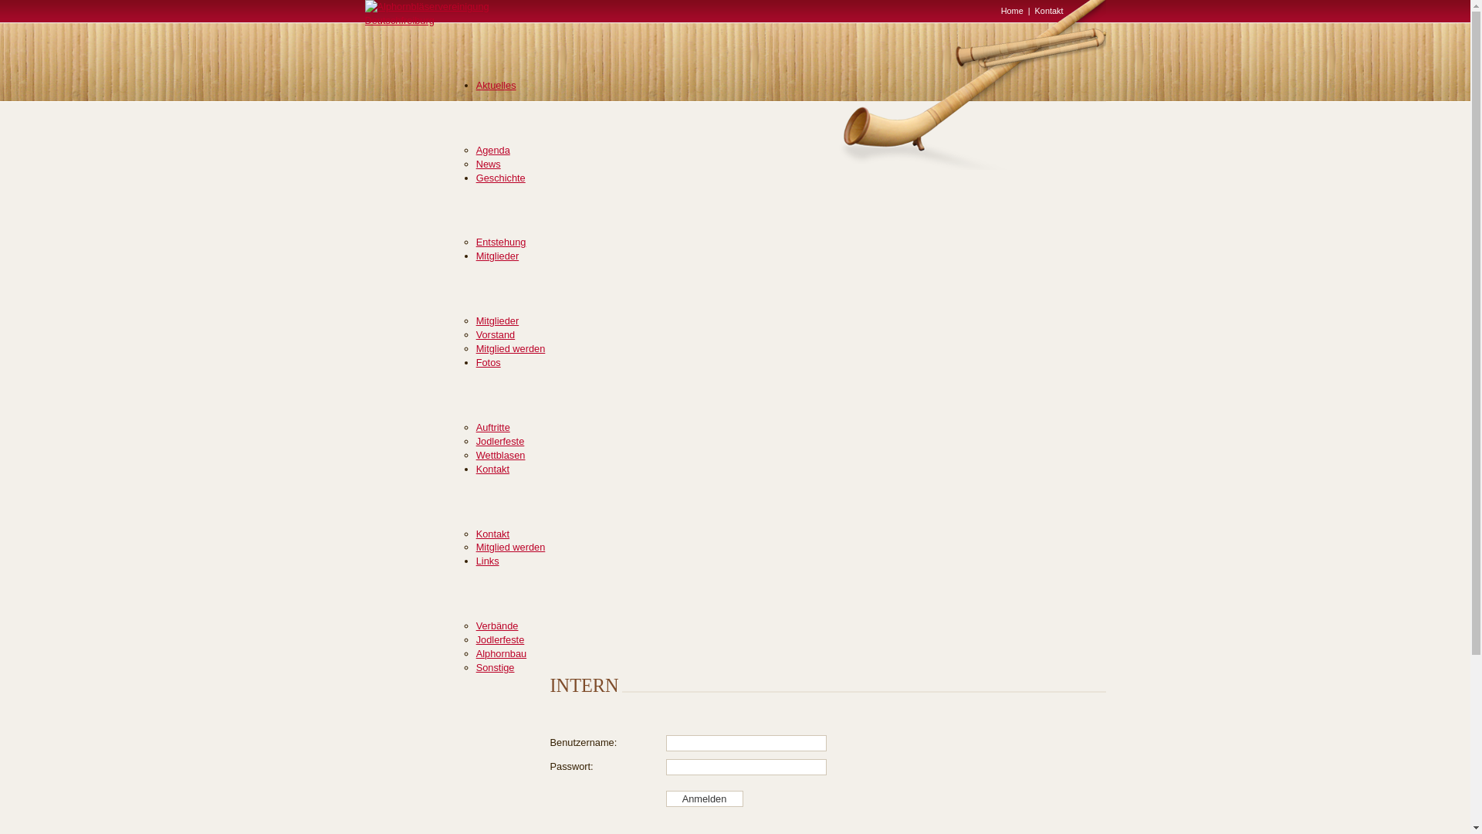  Describe the element at coordinates (1050, 11) in the screenshot. I see `Kontakt` at that location.